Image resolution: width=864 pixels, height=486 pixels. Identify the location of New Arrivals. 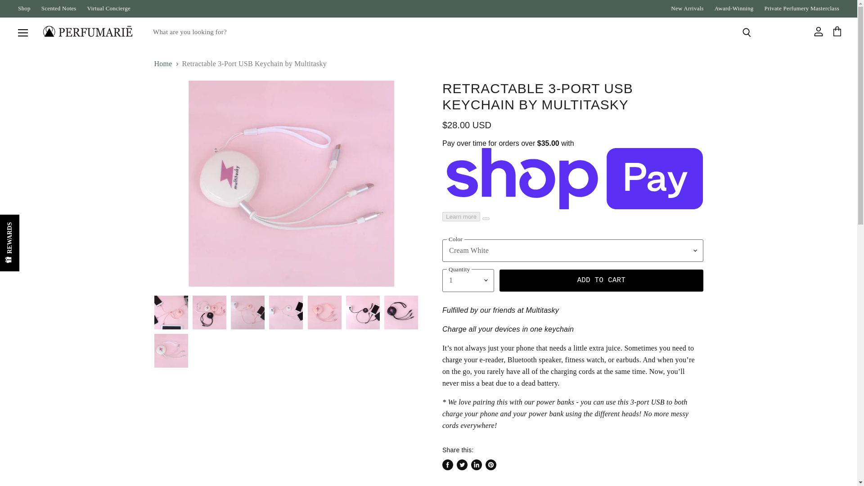
(688, 9).